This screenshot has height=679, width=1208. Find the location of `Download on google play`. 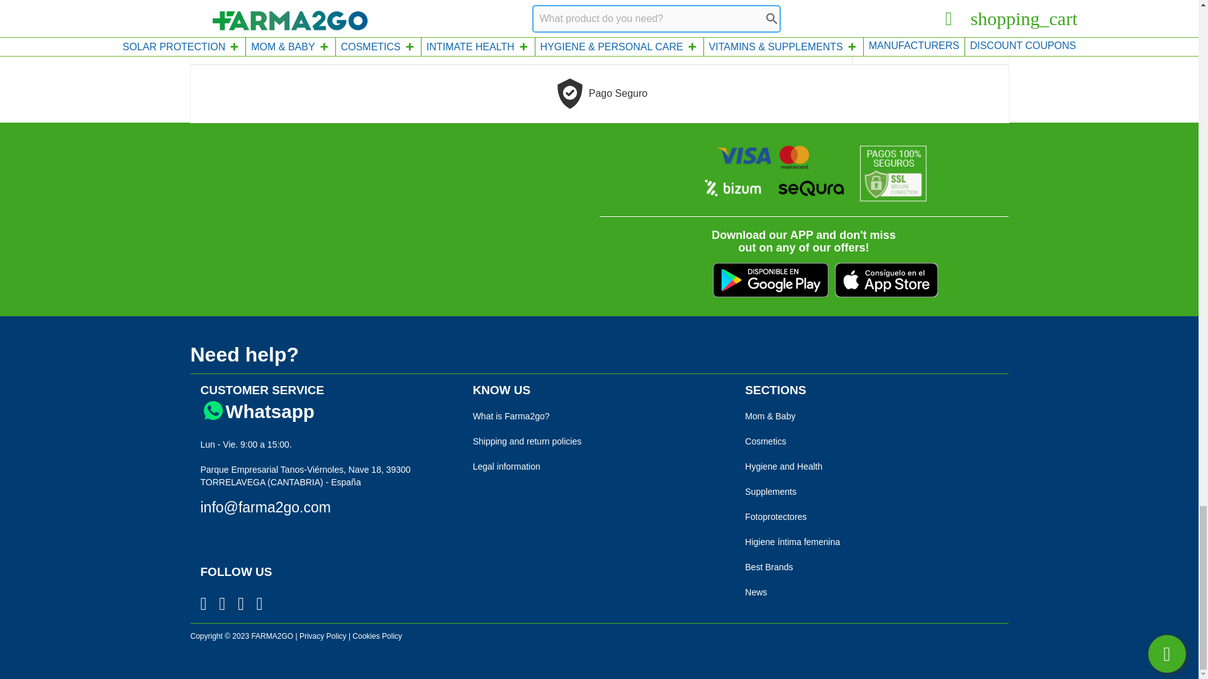

Download on google play is located at coordinates (770, 280).